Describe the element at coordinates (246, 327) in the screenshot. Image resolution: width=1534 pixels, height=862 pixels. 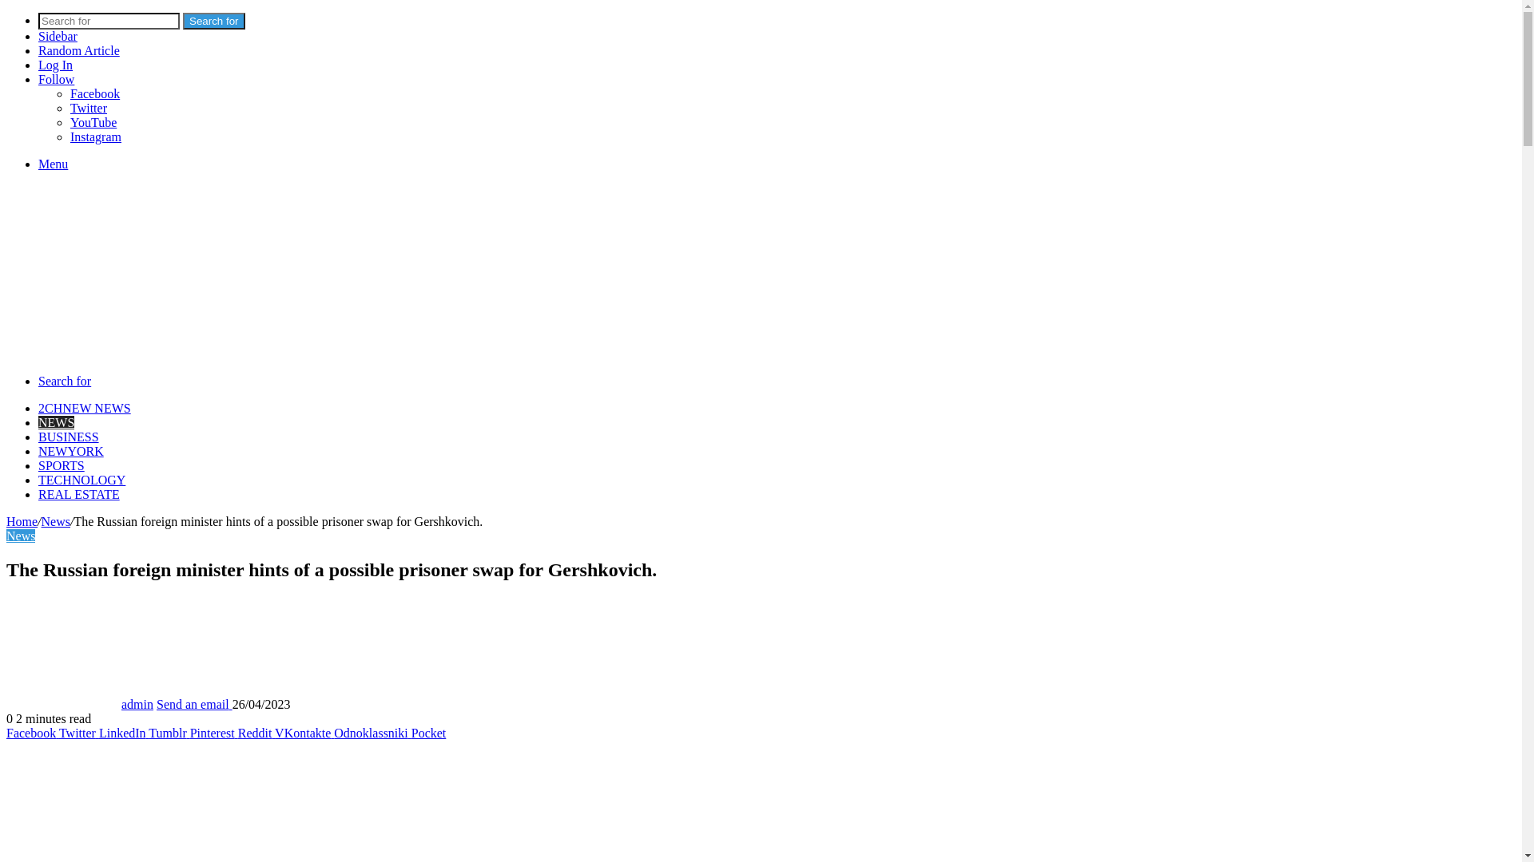
I see `2Chnew News` at that location.